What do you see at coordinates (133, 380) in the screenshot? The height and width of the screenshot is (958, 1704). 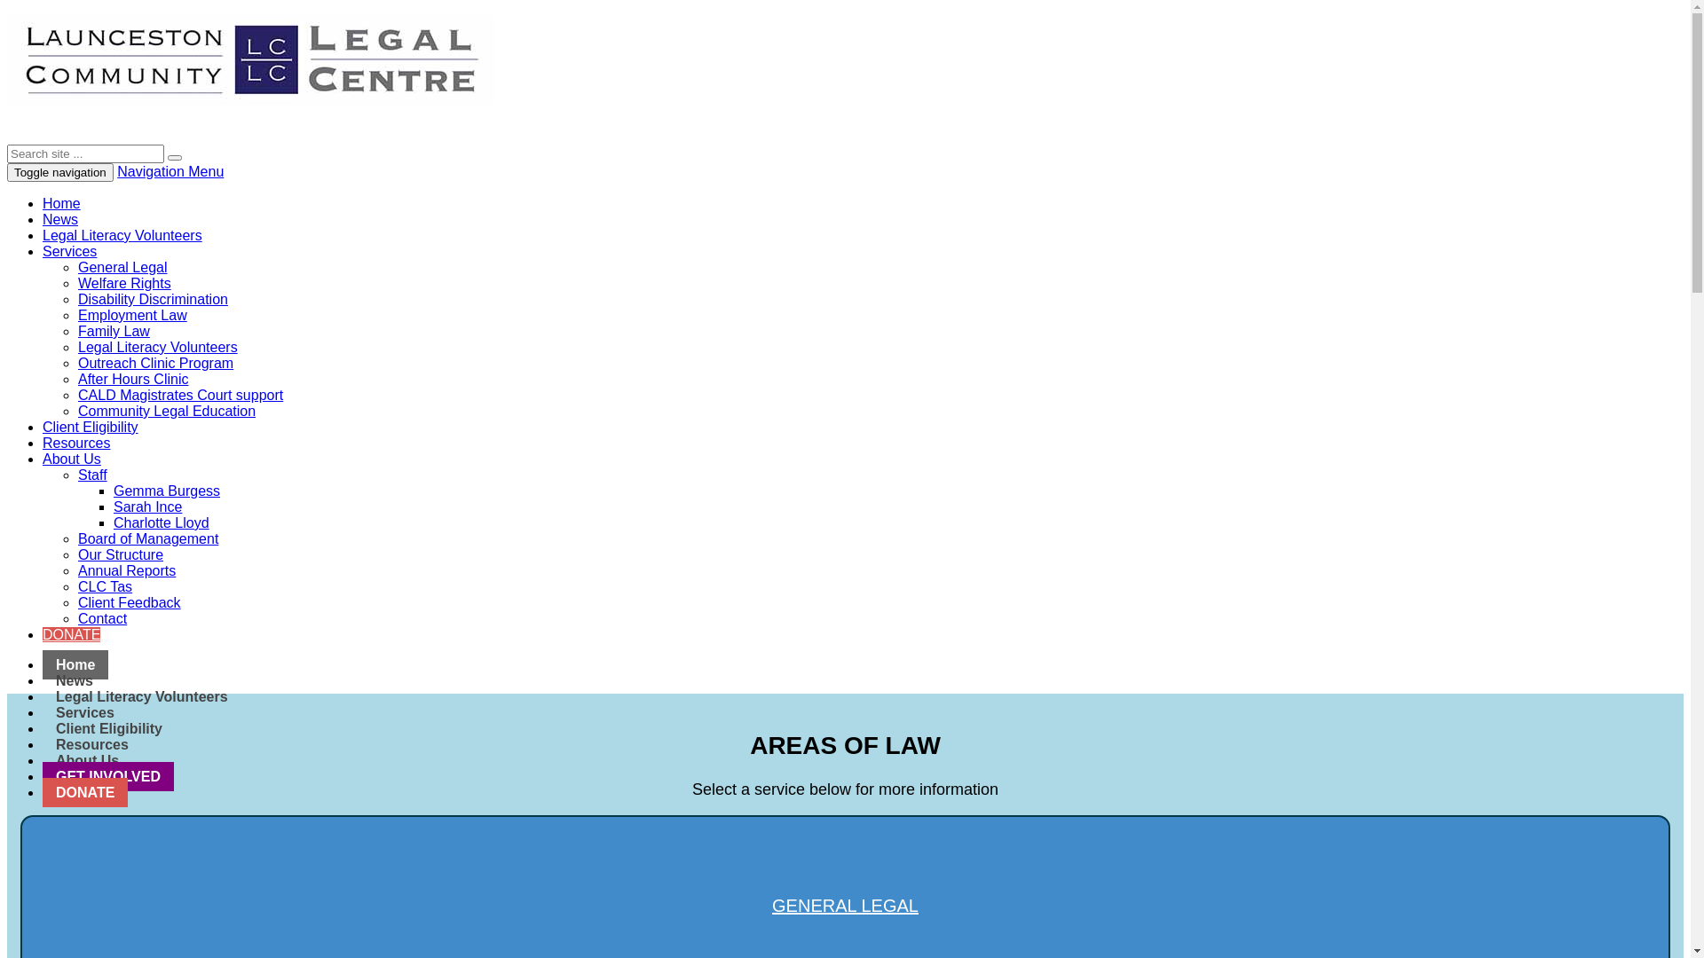 I see `After Hours Clinic` at bounding box center [133, 380].